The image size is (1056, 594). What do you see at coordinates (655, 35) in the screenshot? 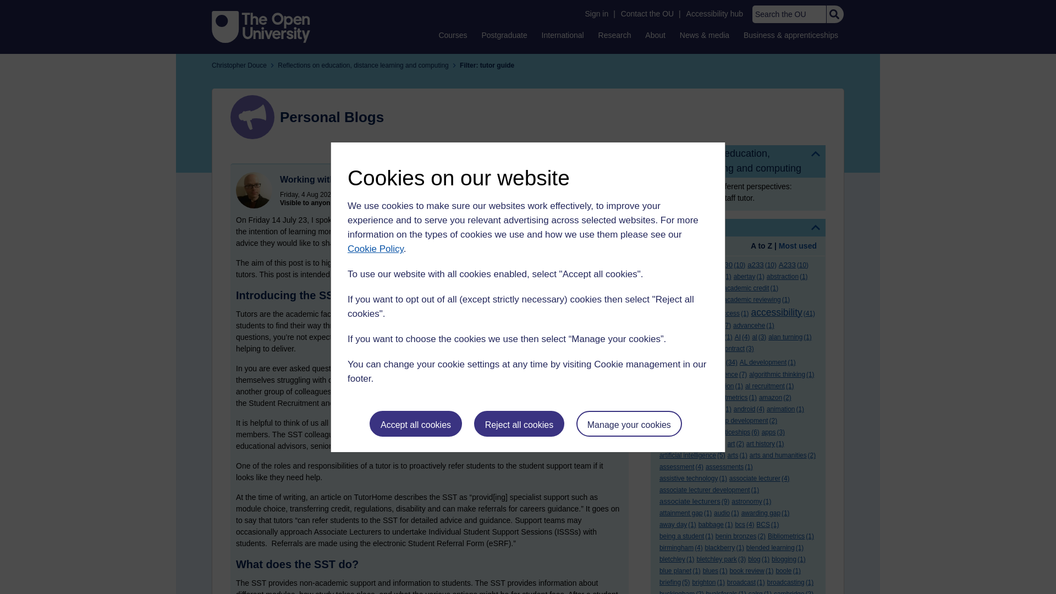
I see `About` at bounding box center [655, 35].